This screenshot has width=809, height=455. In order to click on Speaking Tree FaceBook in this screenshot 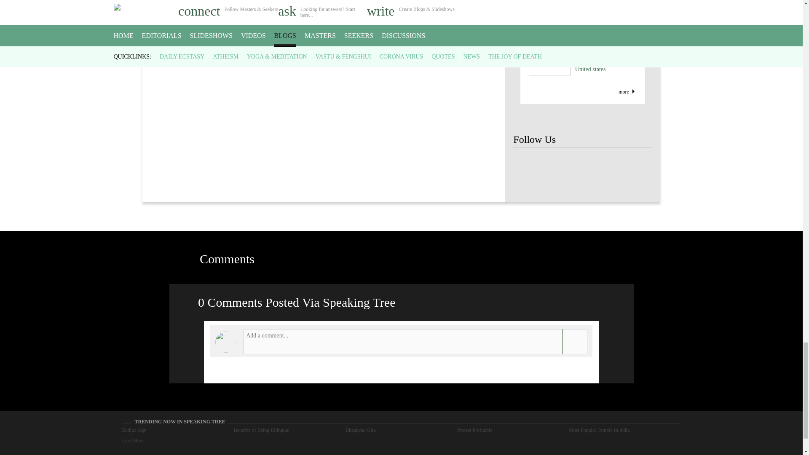, I will do `click(582, 164)`.